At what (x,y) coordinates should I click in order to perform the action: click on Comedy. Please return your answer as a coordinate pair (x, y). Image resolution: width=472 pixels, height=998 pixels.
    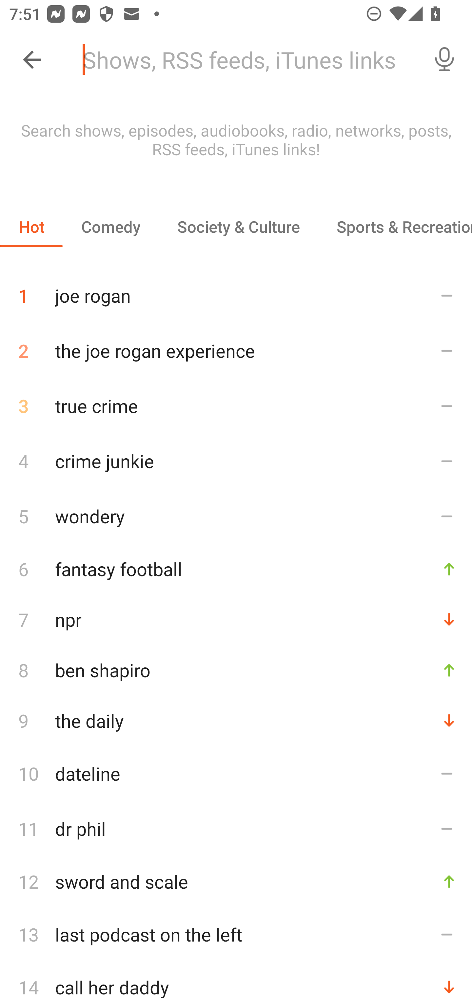
    Looking at the image, I should click on (110, 227).